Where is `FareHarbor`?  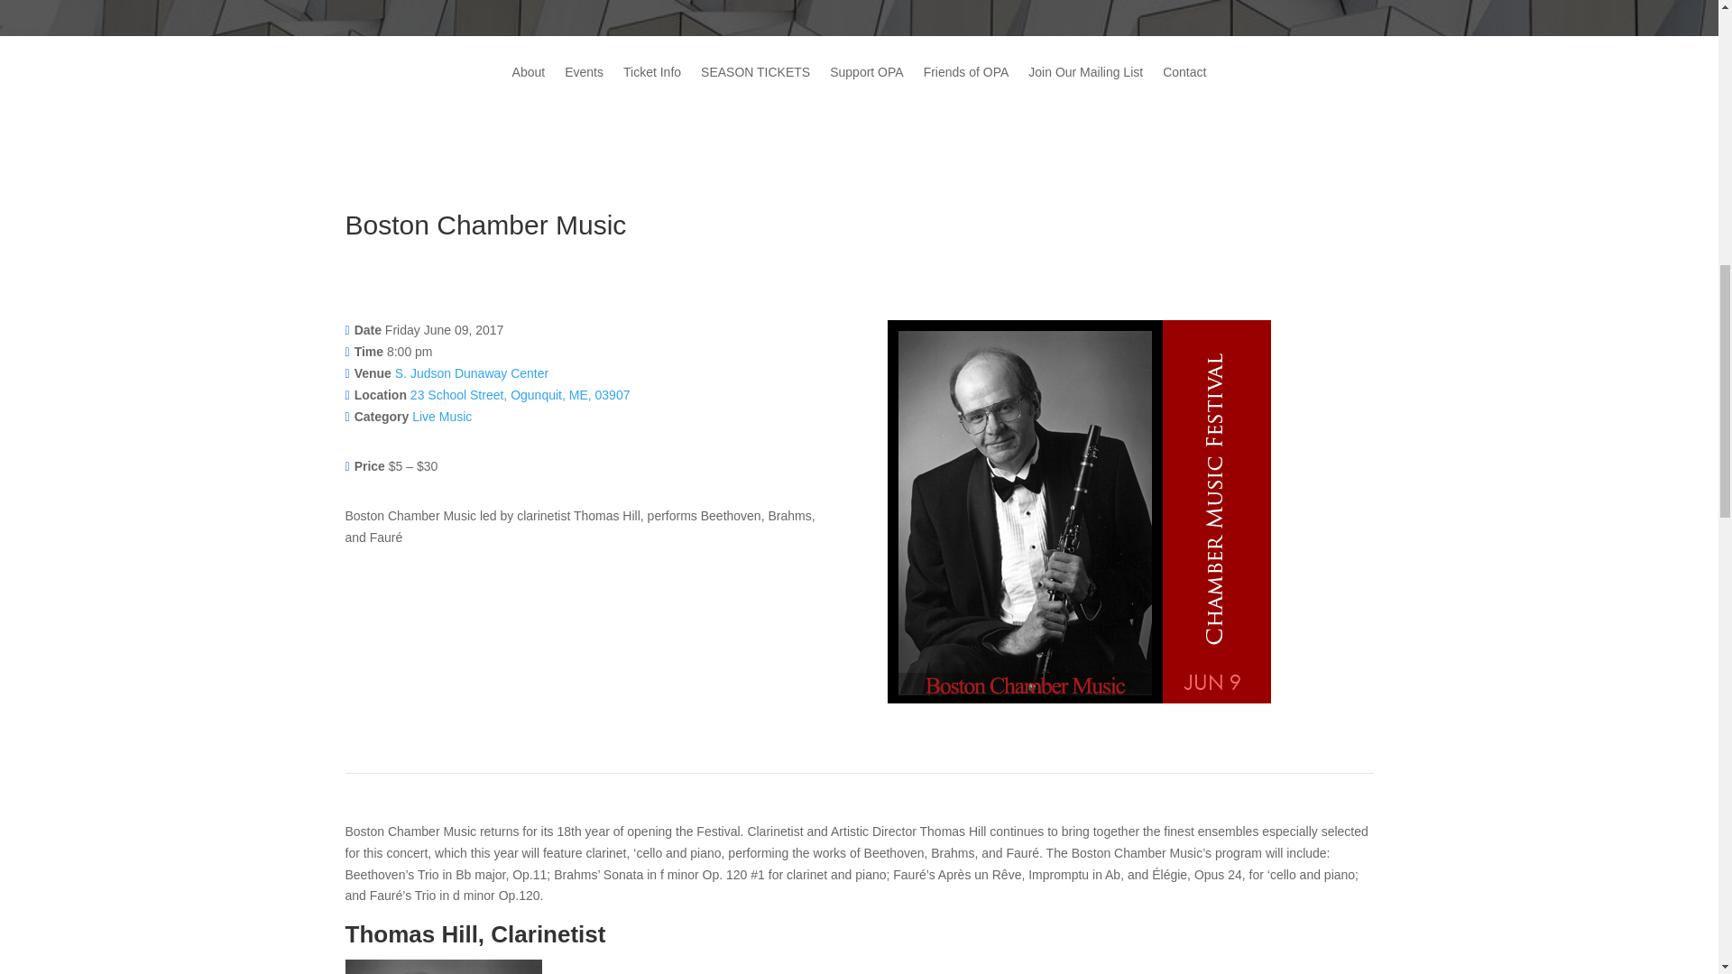
FareHarbor is located at coordinates (1597, 77).